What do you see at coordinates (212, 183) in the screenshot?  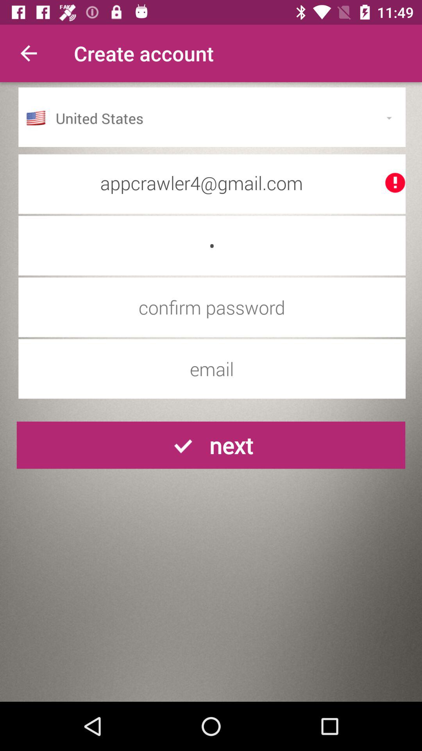 I see `flip until appcrawler4@gmail.com icon` at bounding box center [212, 183].